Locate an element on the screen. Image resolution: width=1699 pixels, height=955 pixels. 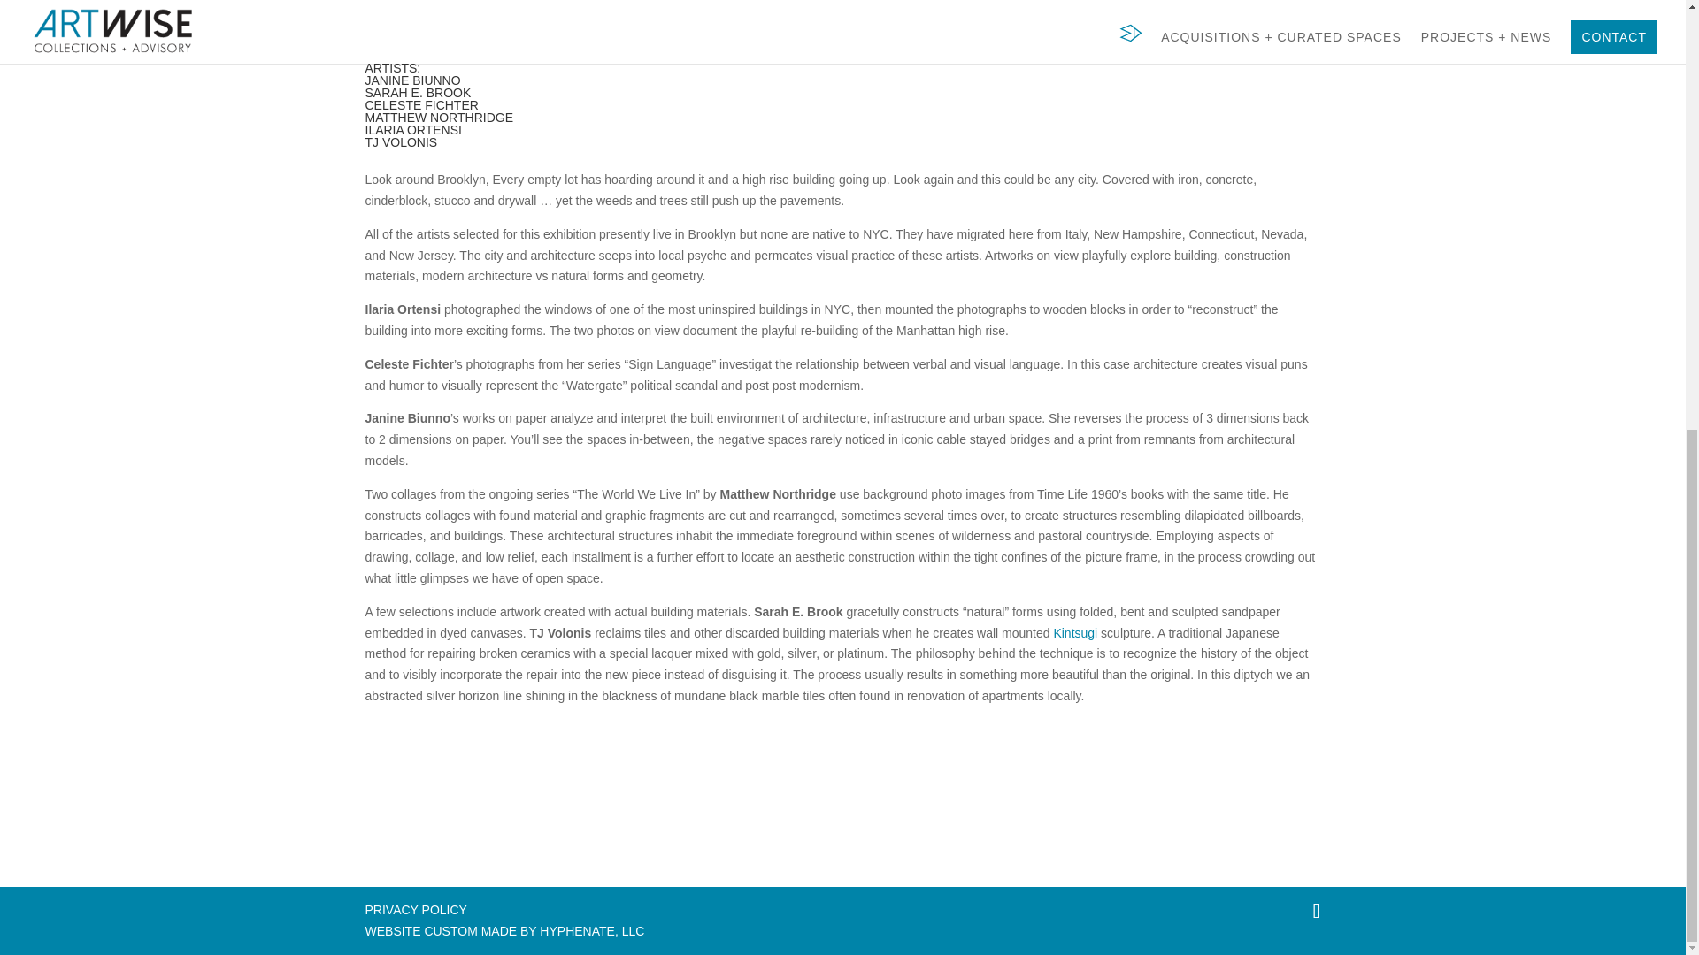
Kintsugi is located at coordinates (1075, 633).